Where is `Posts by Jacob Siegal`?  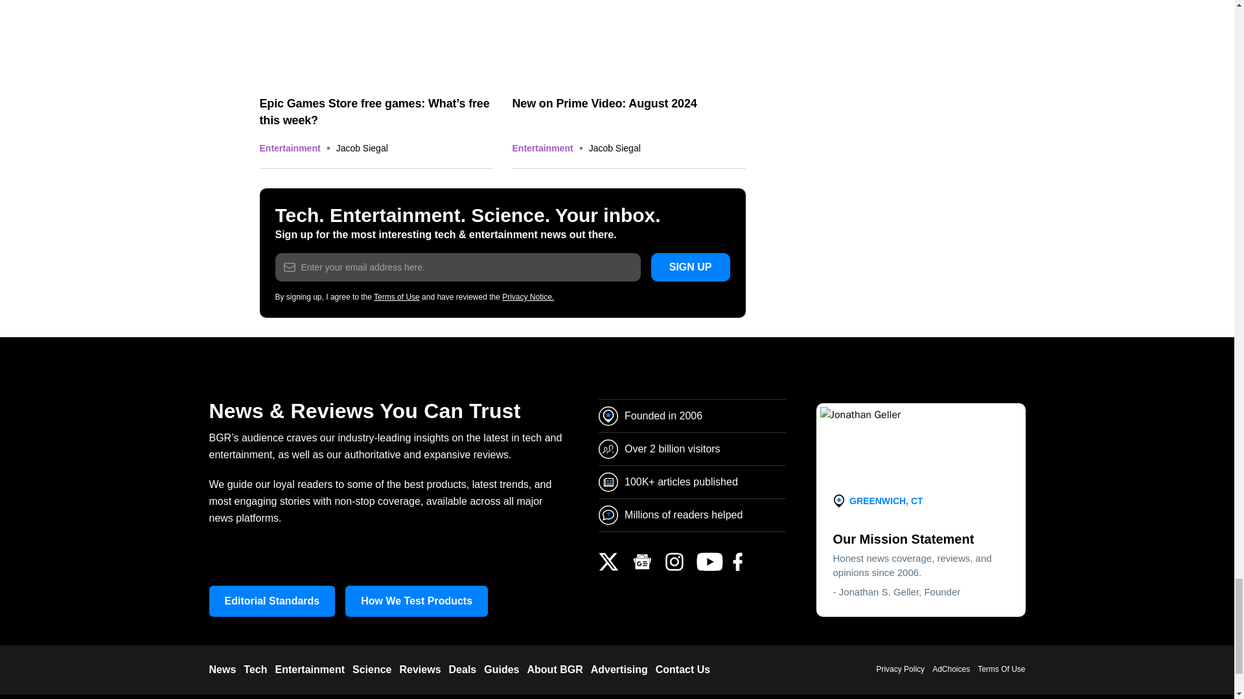
Posts by Jacob Siegal is located at coordinates (362, 148).